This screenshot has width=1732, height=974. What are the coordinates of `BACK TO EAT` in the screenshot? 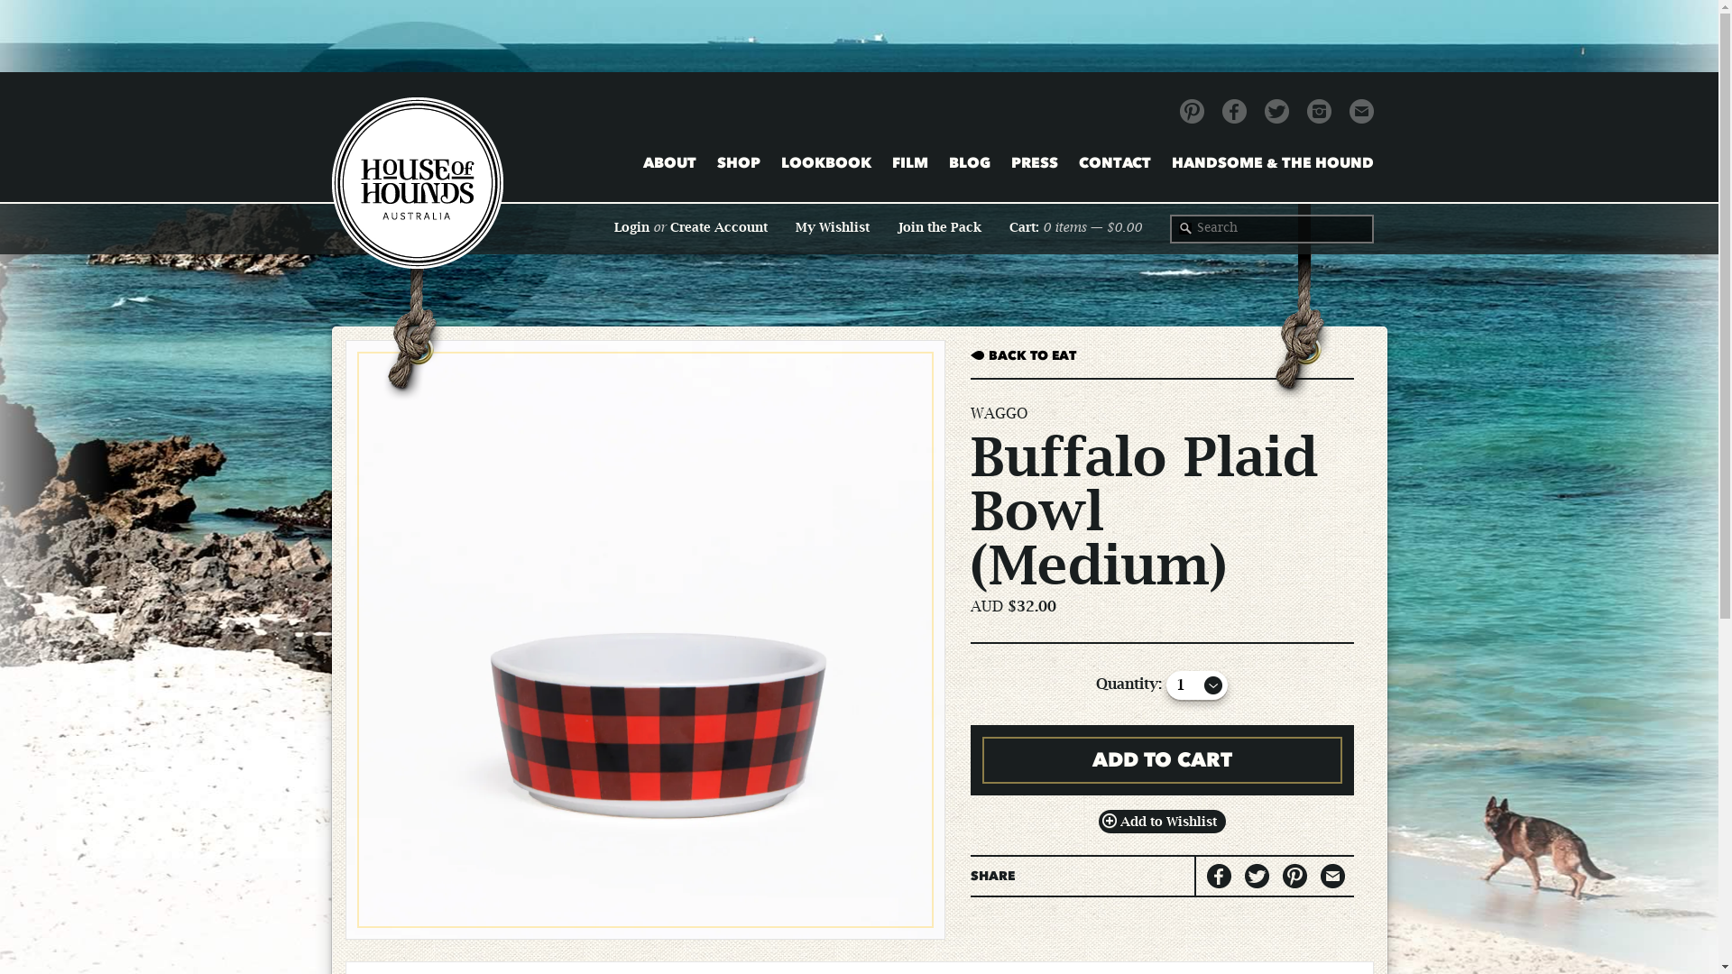 It's located at (1162, 355).